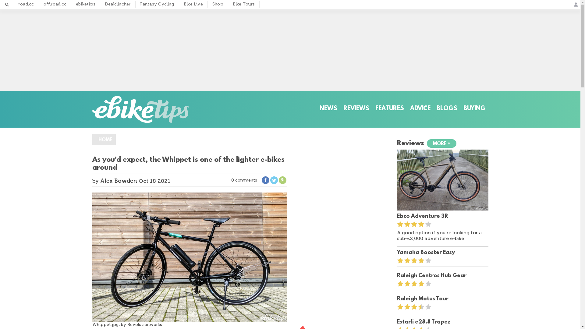  Describe the element at coordinates (356, 109) in the screenshot. I see `REVIEWS` at that location.